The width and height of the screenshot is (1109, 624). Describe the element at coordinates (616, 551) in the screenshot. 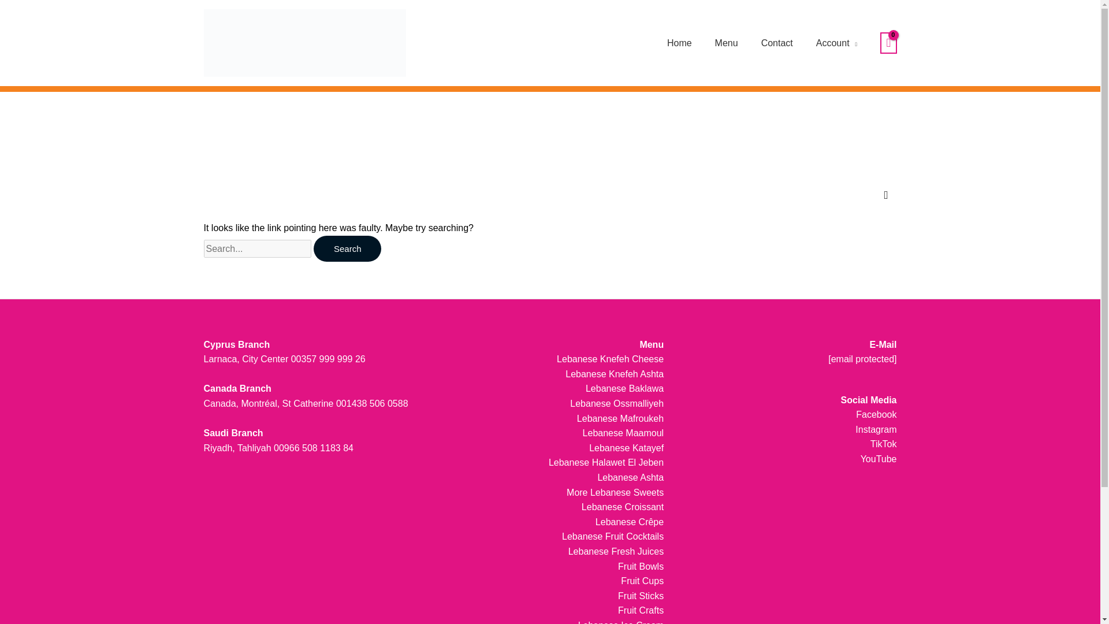

I see `Lebanese Fresh Juices` at that location.